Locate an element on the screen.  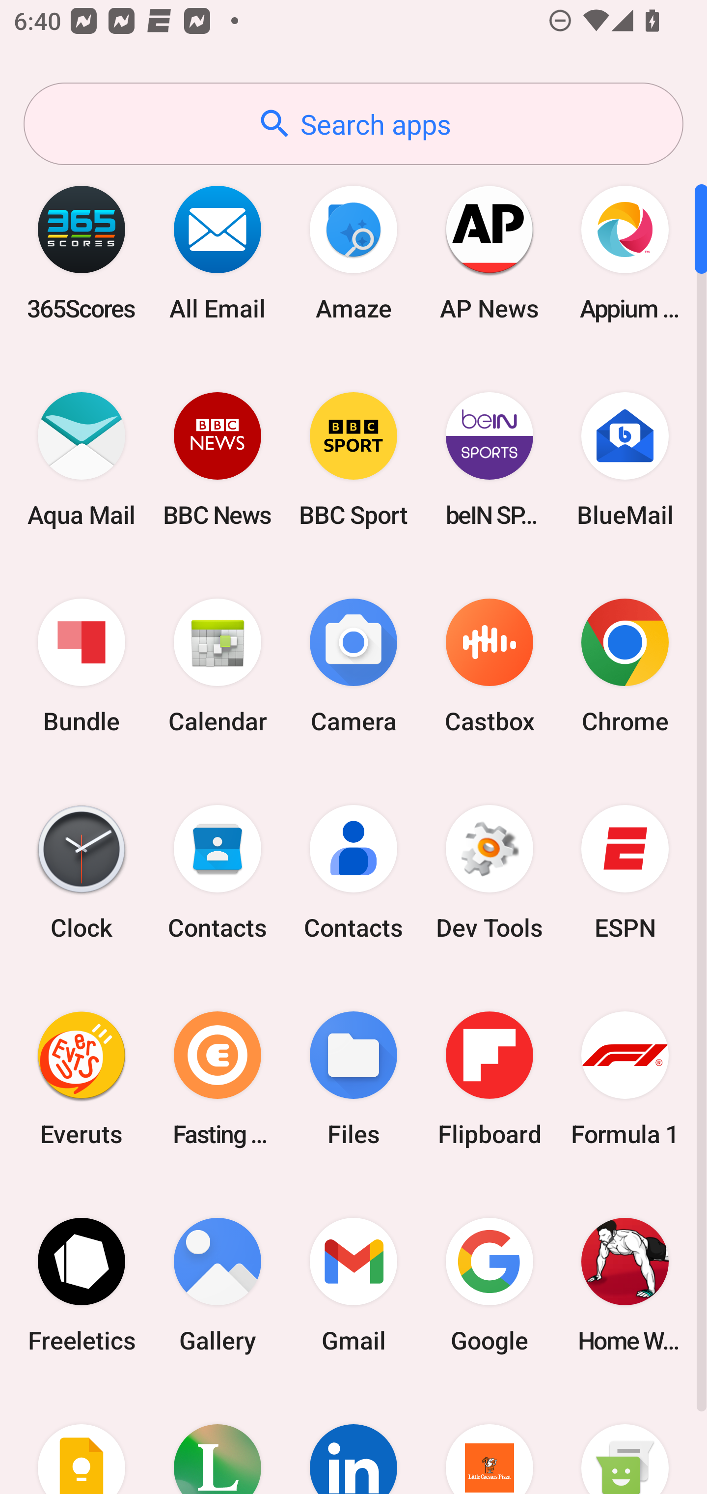
Calendar is located at coordinates (218, 666).